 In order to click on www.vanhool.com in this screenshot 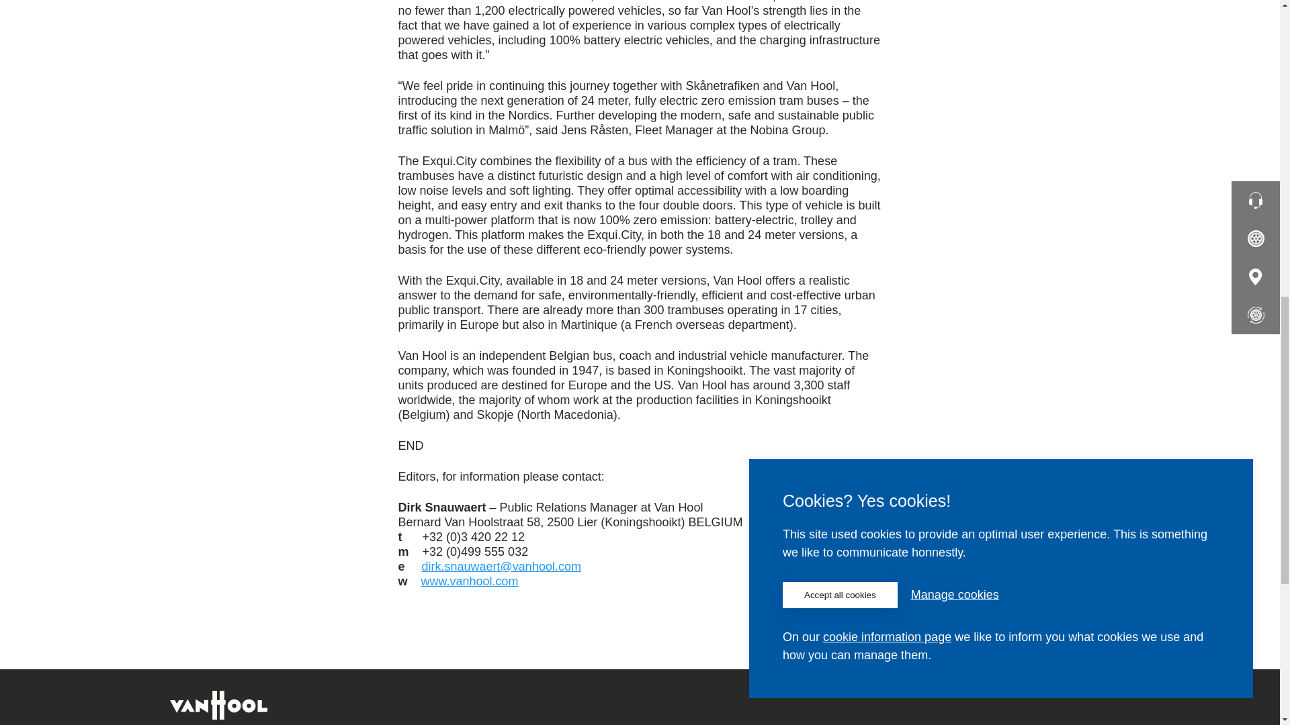, I will do `click(470, 581)`.